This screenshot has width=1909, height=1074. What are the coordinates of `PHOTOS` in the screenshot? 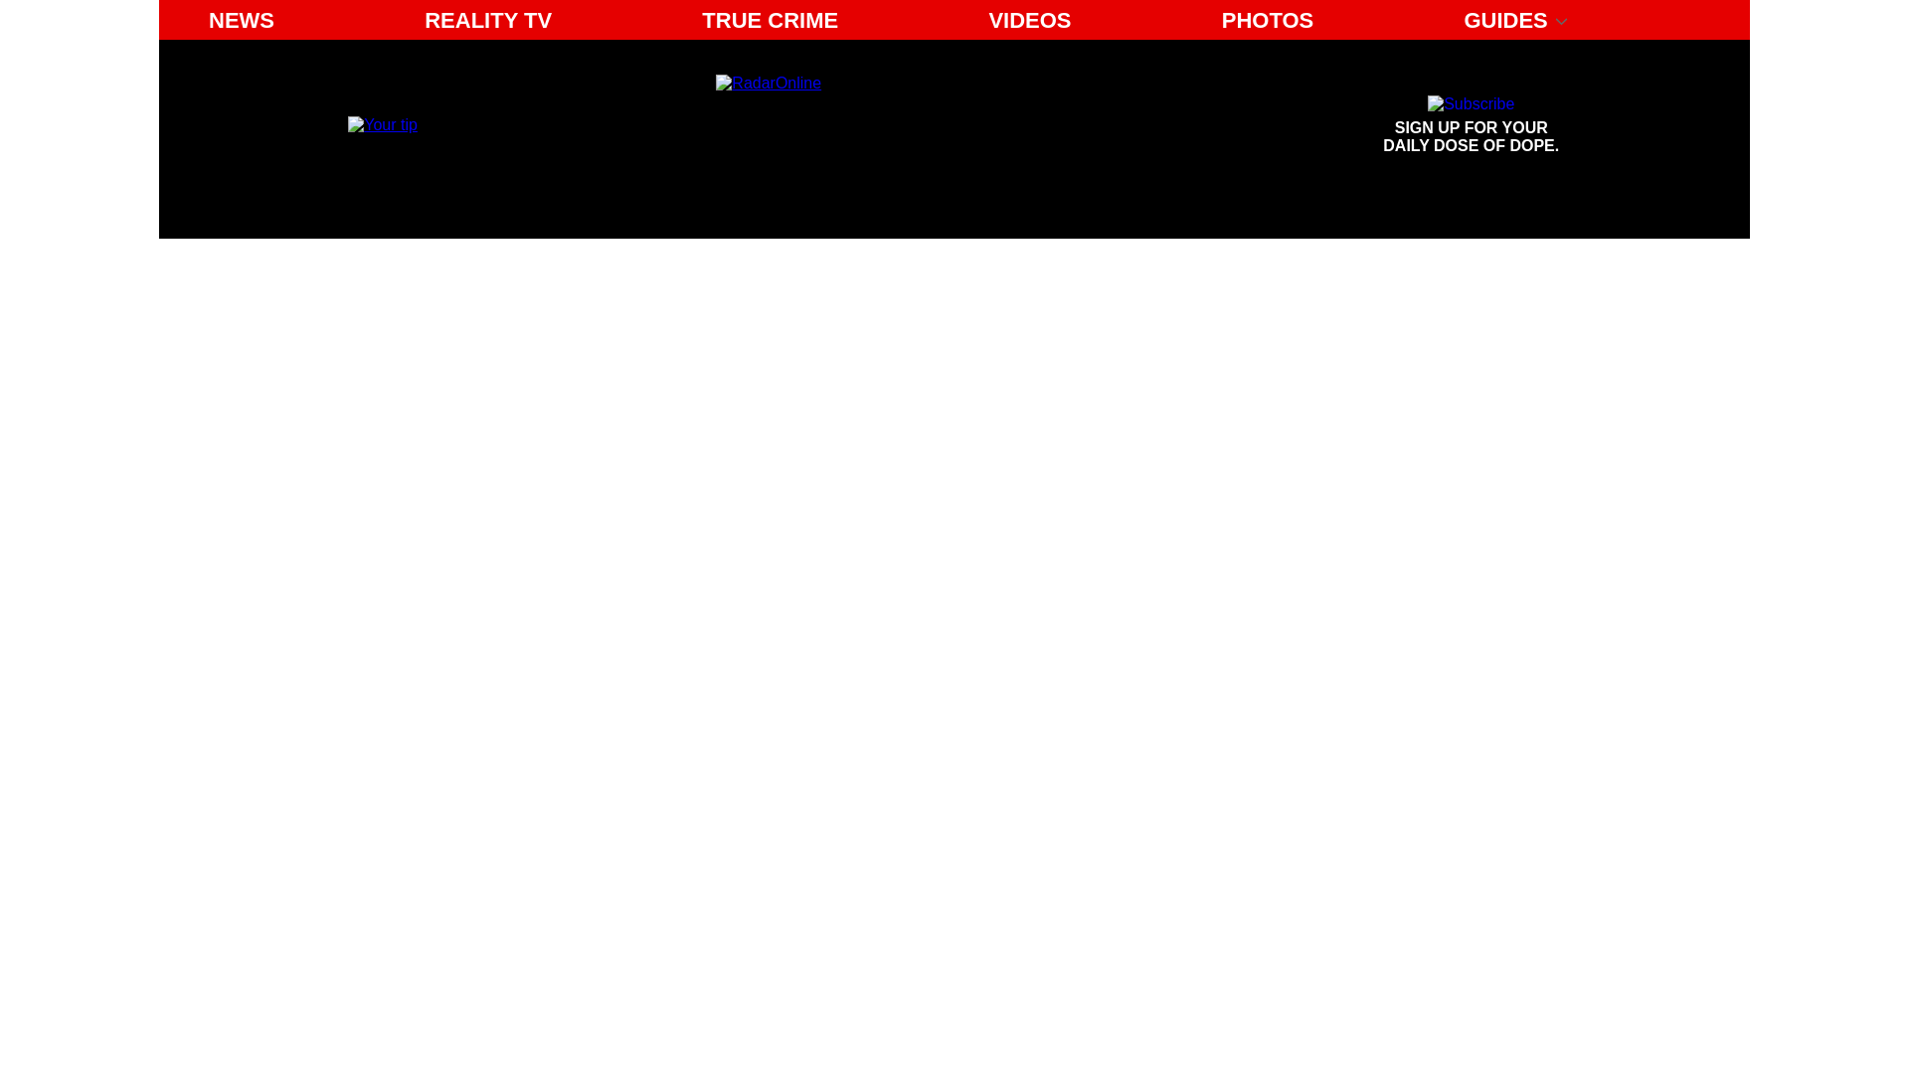 It's located at (1269, 20).